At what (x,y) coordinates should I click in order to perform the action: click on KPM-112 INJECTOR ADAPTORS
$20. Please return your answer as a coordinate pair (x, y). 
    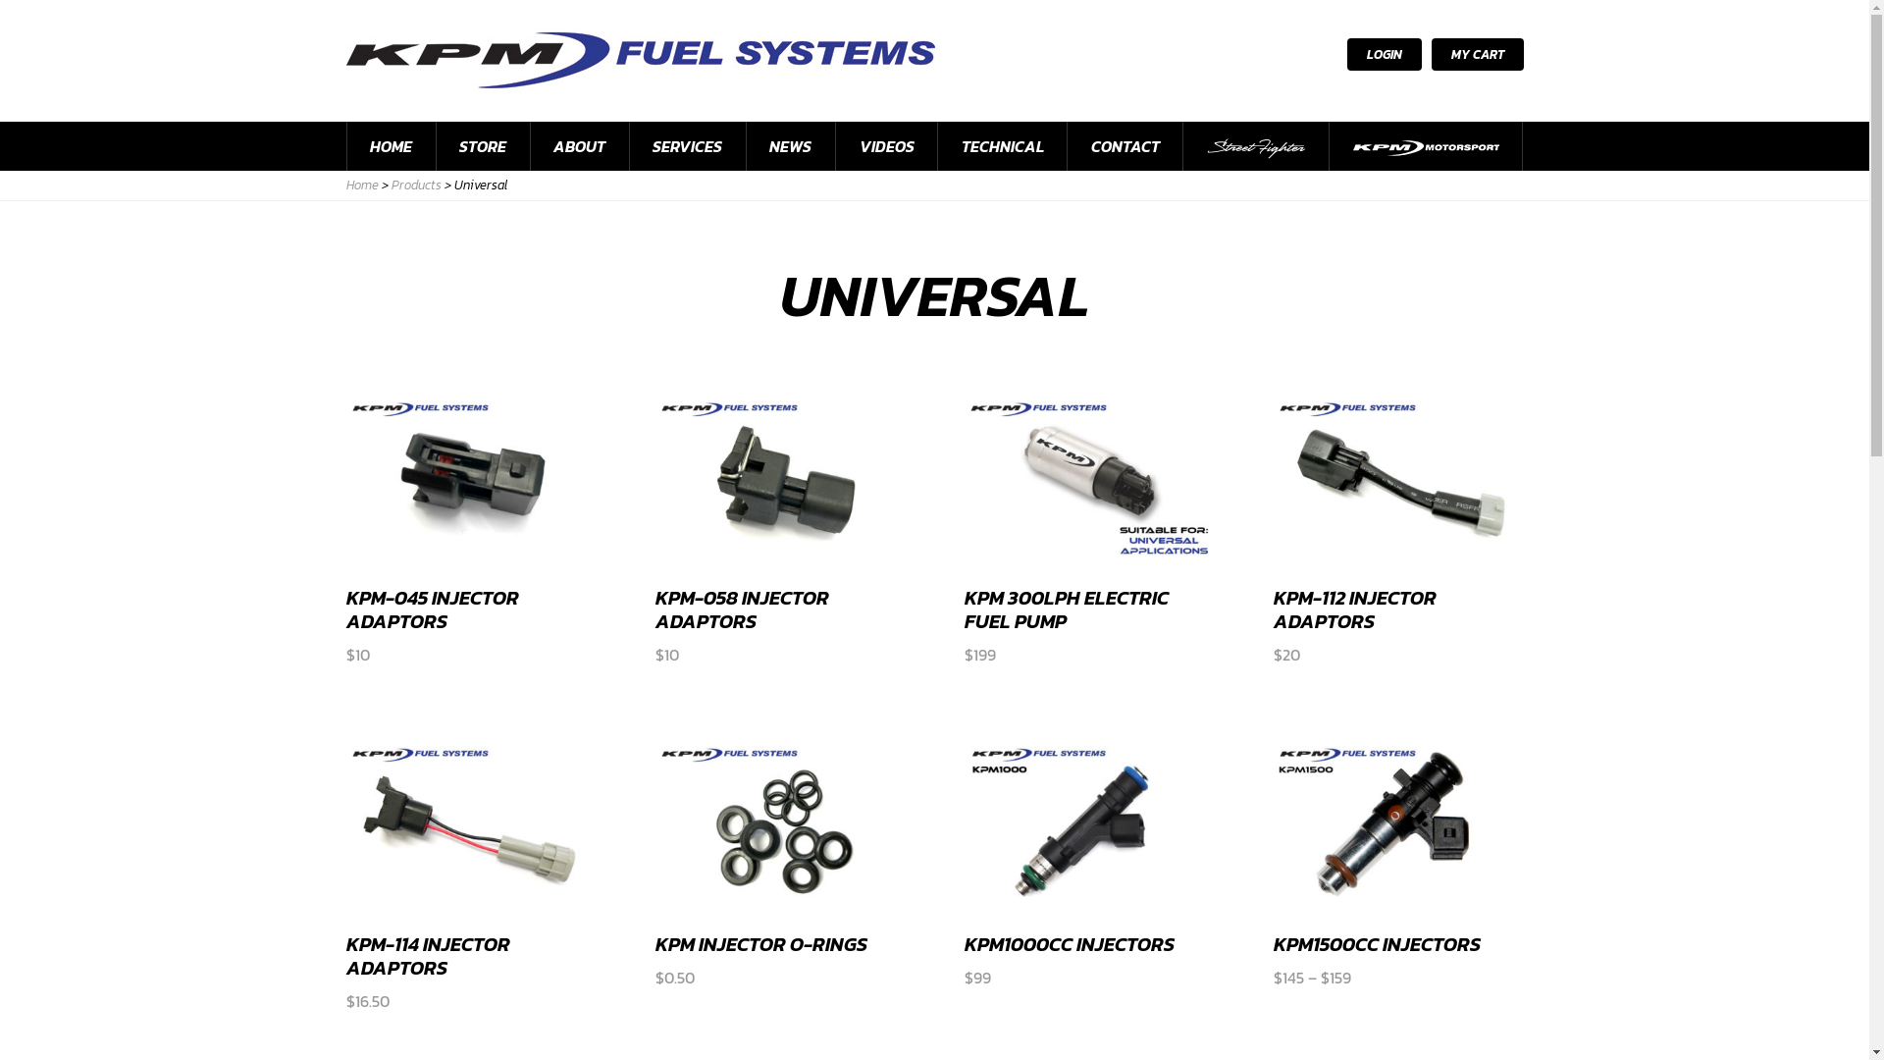
    Looking at the image, I should click on (1399, 529).